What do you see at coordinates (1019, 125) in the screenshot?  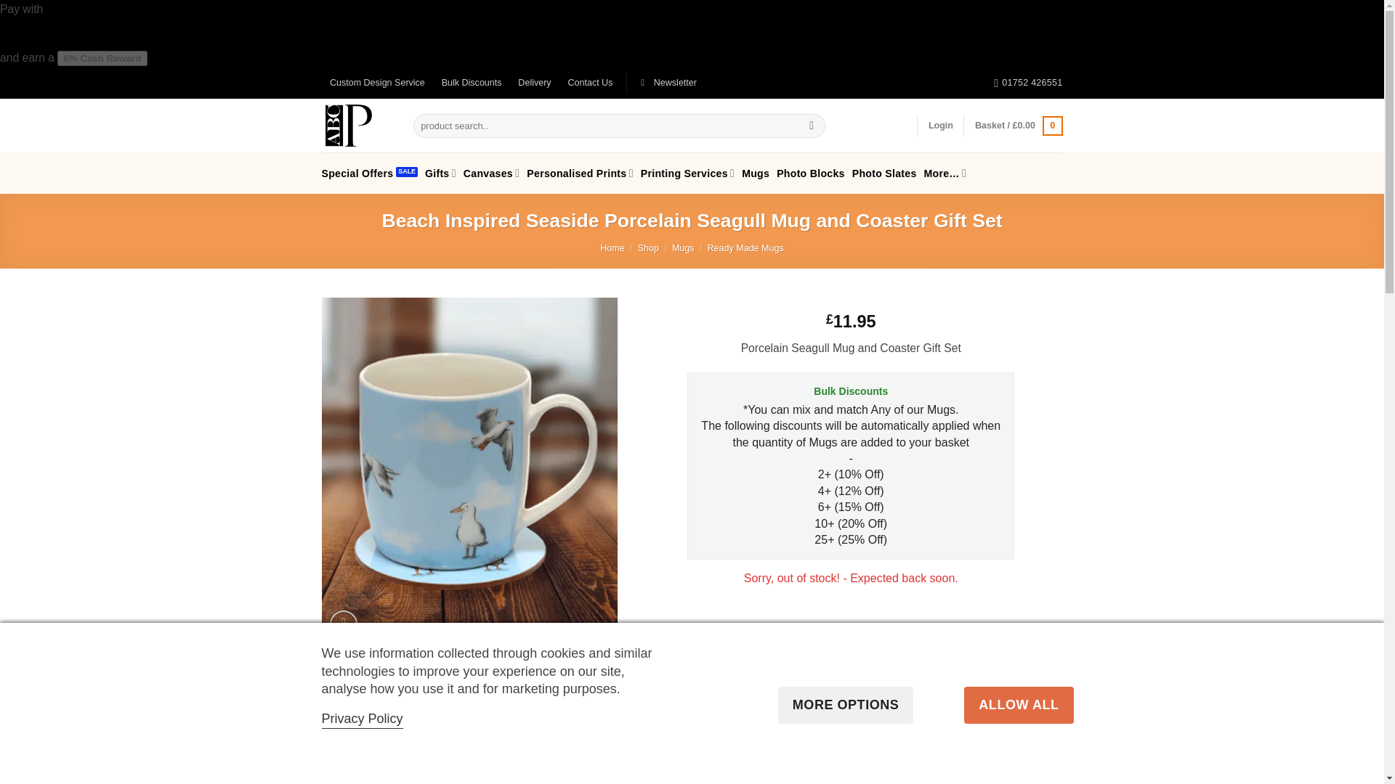 I see `Basket` at bounding box center [1019, 125].